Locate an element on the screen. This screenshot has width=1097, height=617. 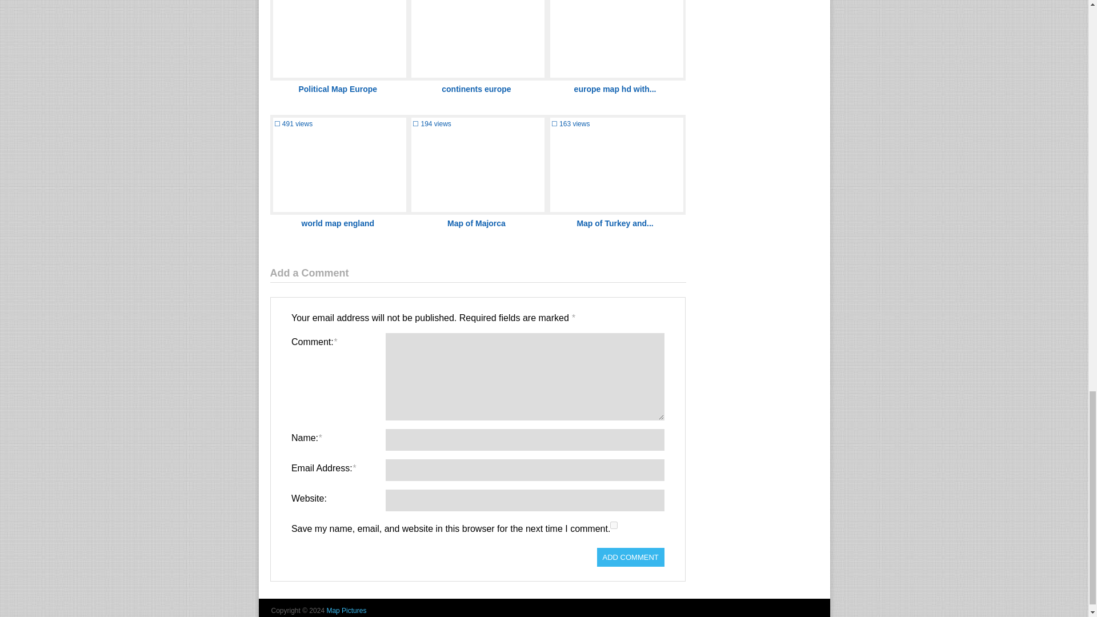
Add Comment is located at coordinates (631, 558).